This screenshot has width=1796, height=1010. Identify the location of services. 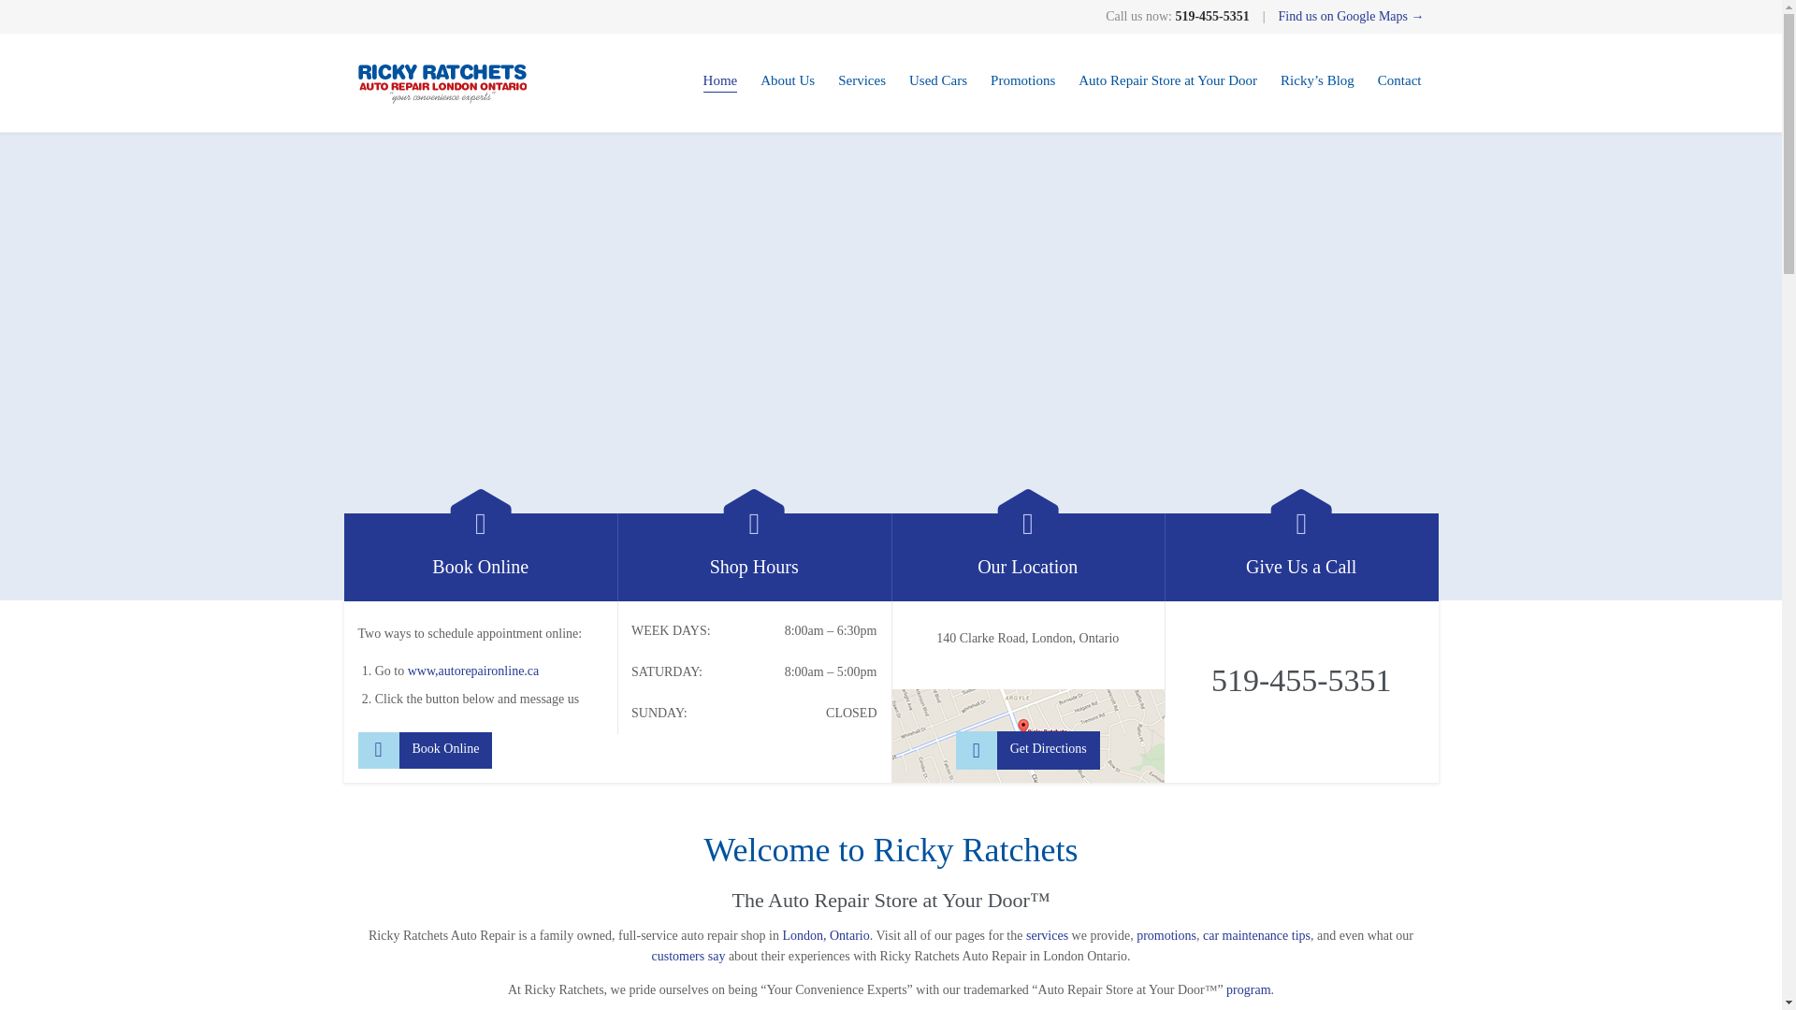
(1047, 935).